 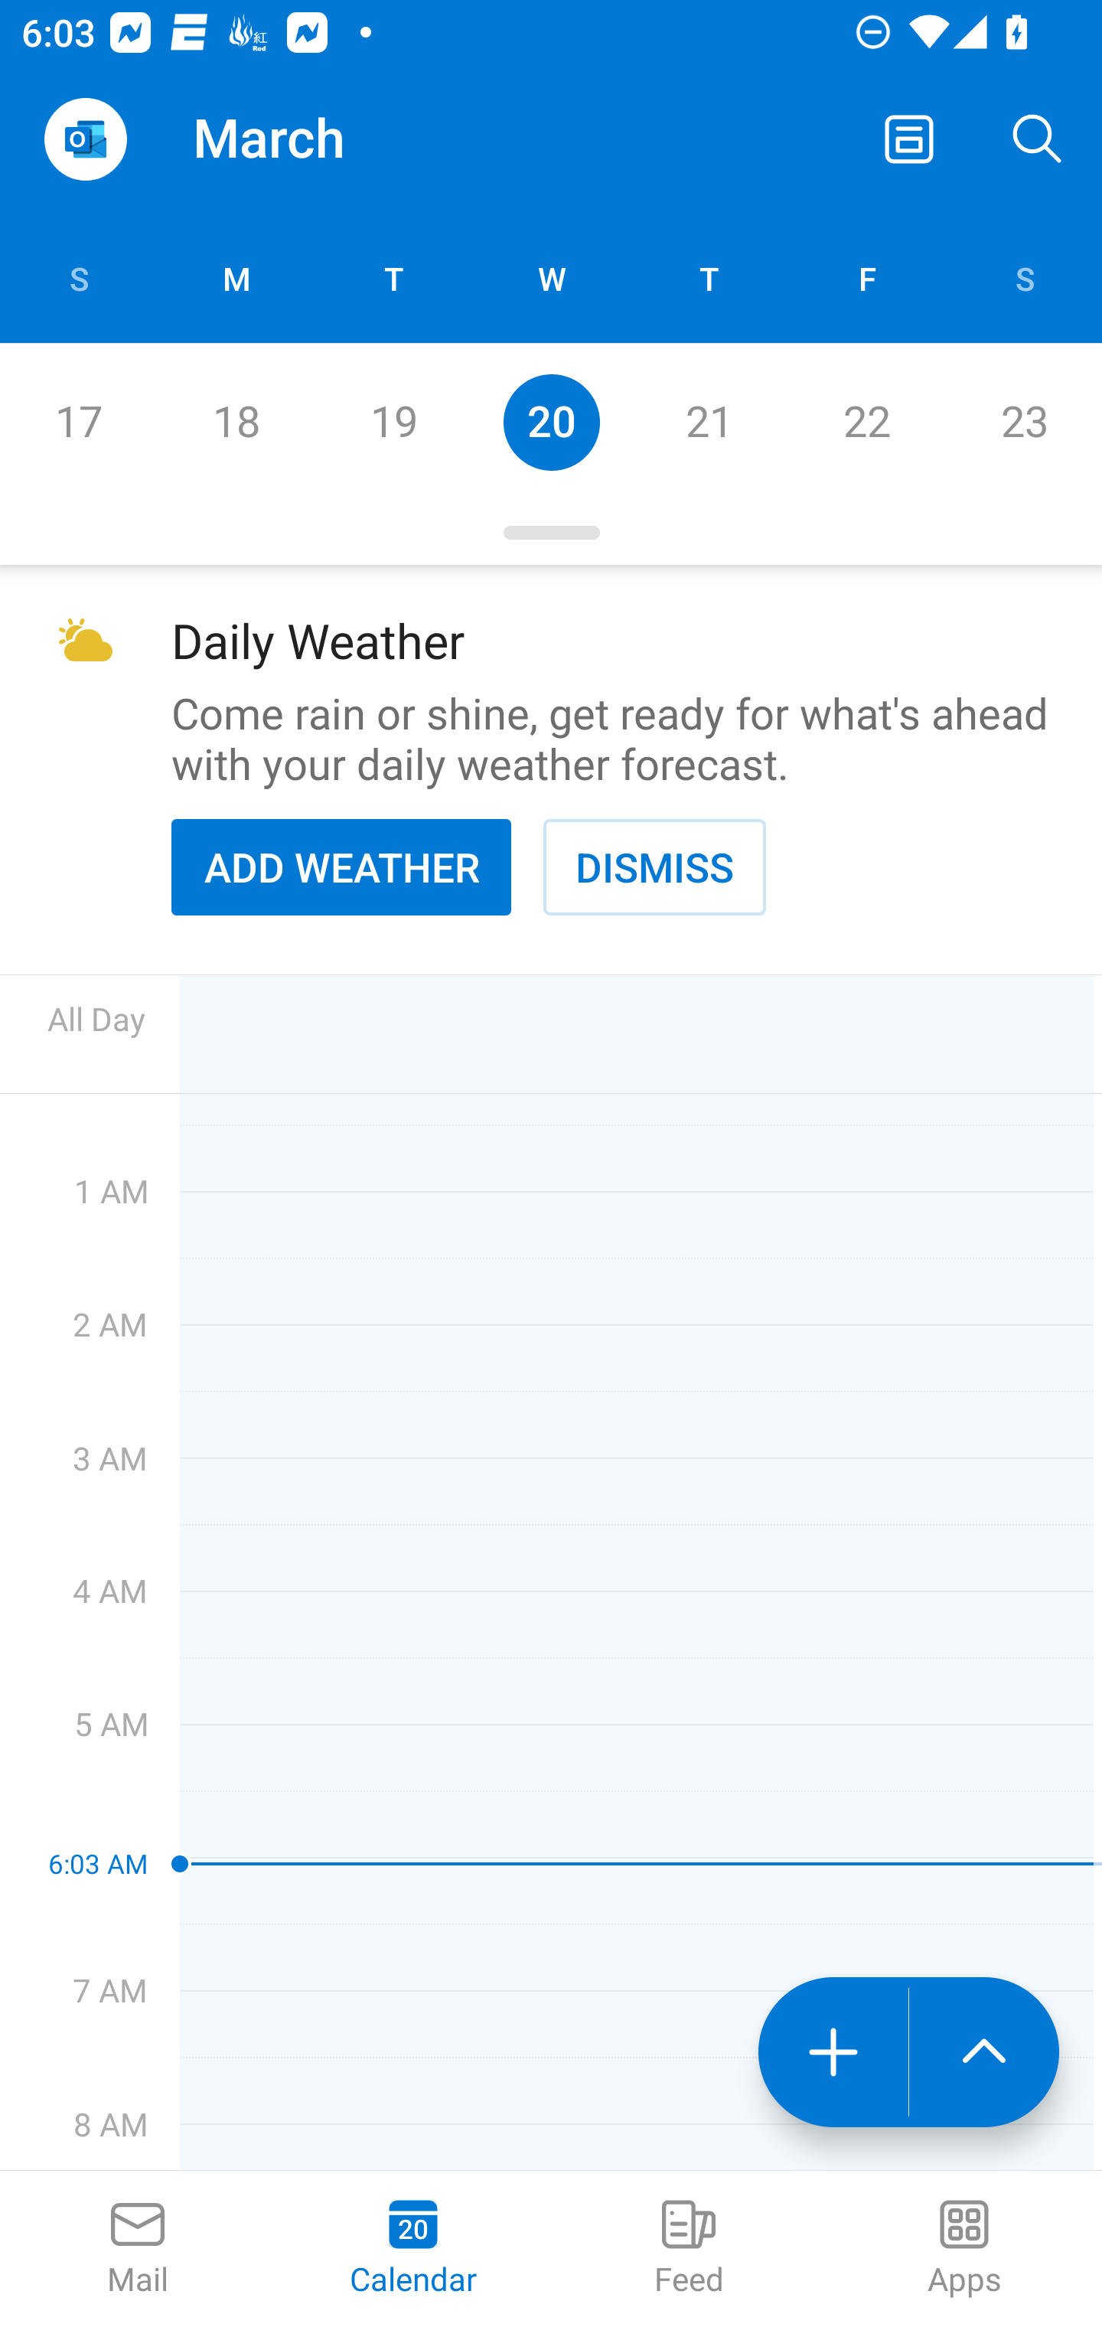 What do you see at coordinates (909, 139) in the screenshot?
I see `Switch away from Day view` at bounding box center [909, 139].